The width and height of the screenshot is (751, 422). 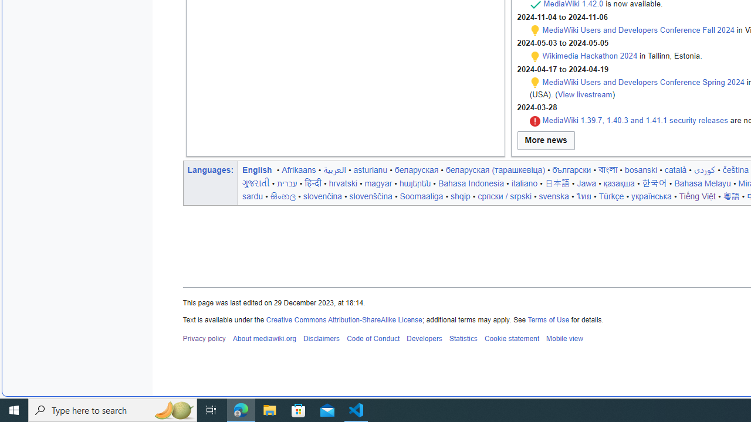 I want to click on Mobile view, so click(x=564, y=339).